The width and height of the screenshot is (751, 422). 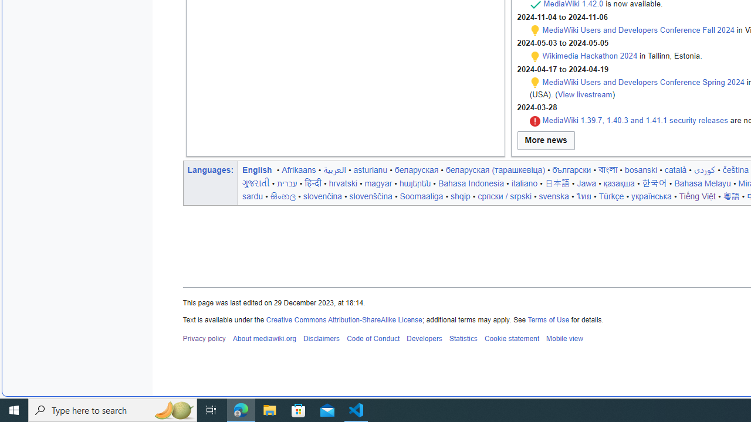 I want to click on Mobile view, so click(x=564, y=339).